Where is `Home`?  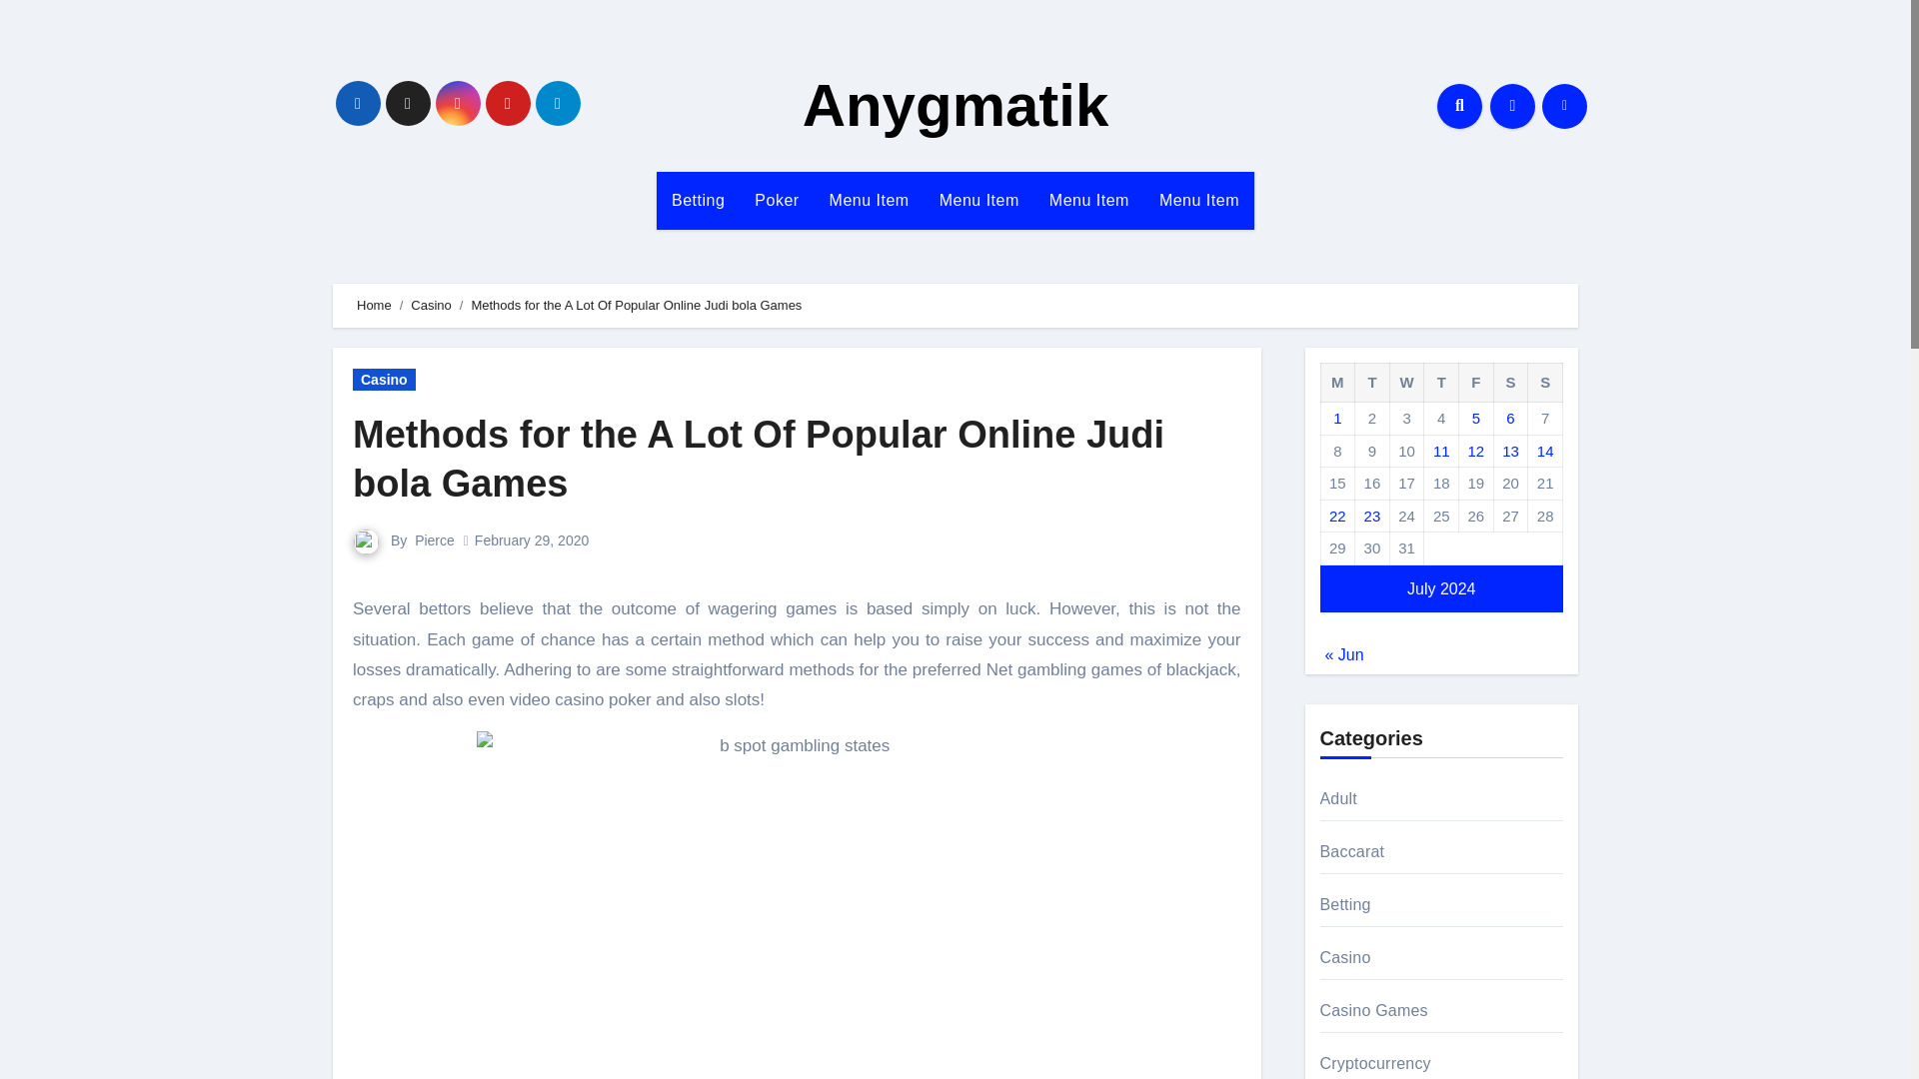
Home is located at coordinates (374, 306).